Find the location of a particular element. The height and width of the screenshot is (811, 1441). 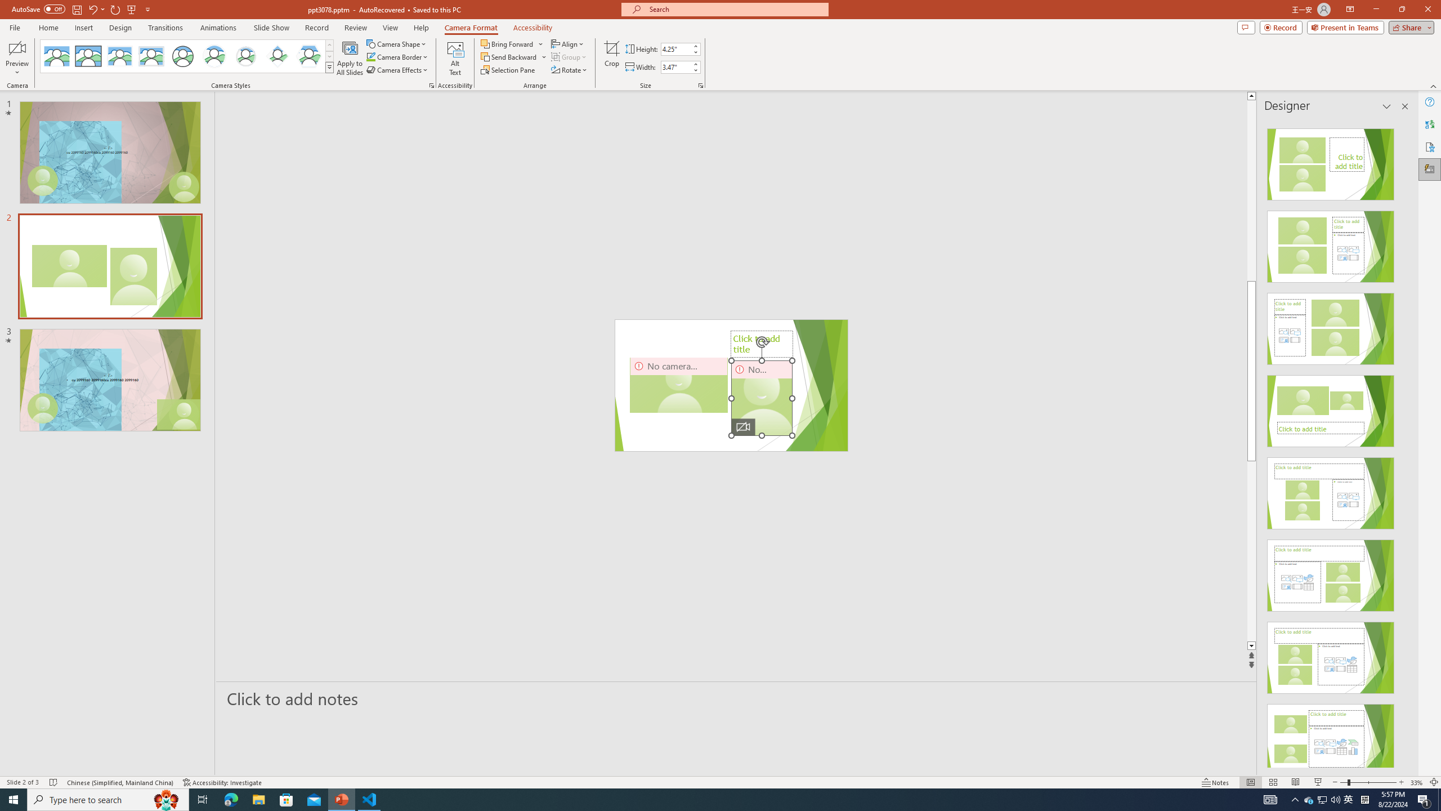

Soft Edge Rectangle is located at coordinates (151, 56).